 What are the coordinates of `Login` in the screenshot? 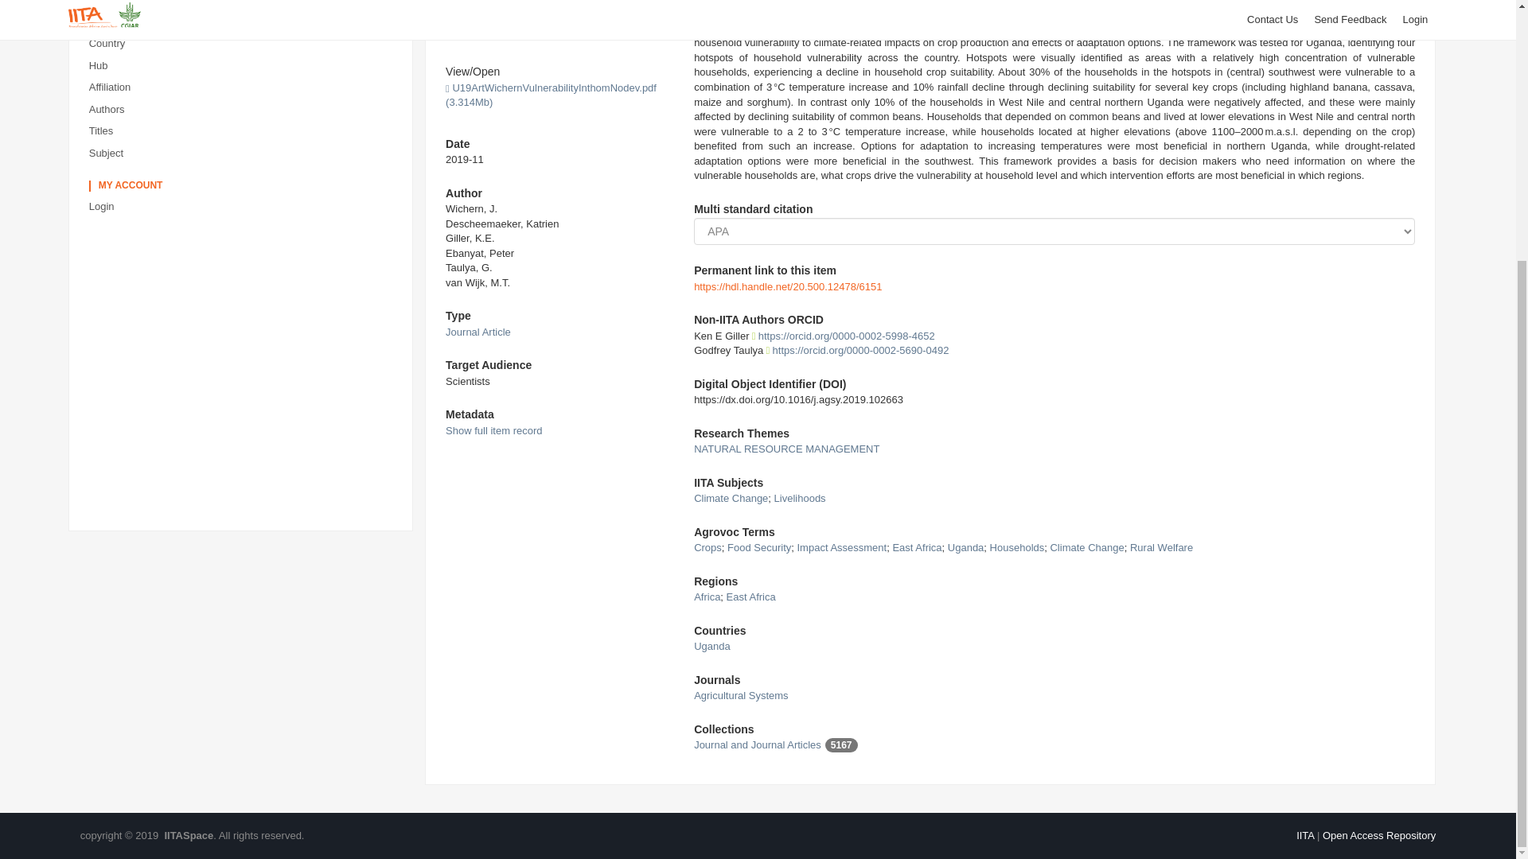 It's located at (244, 207).